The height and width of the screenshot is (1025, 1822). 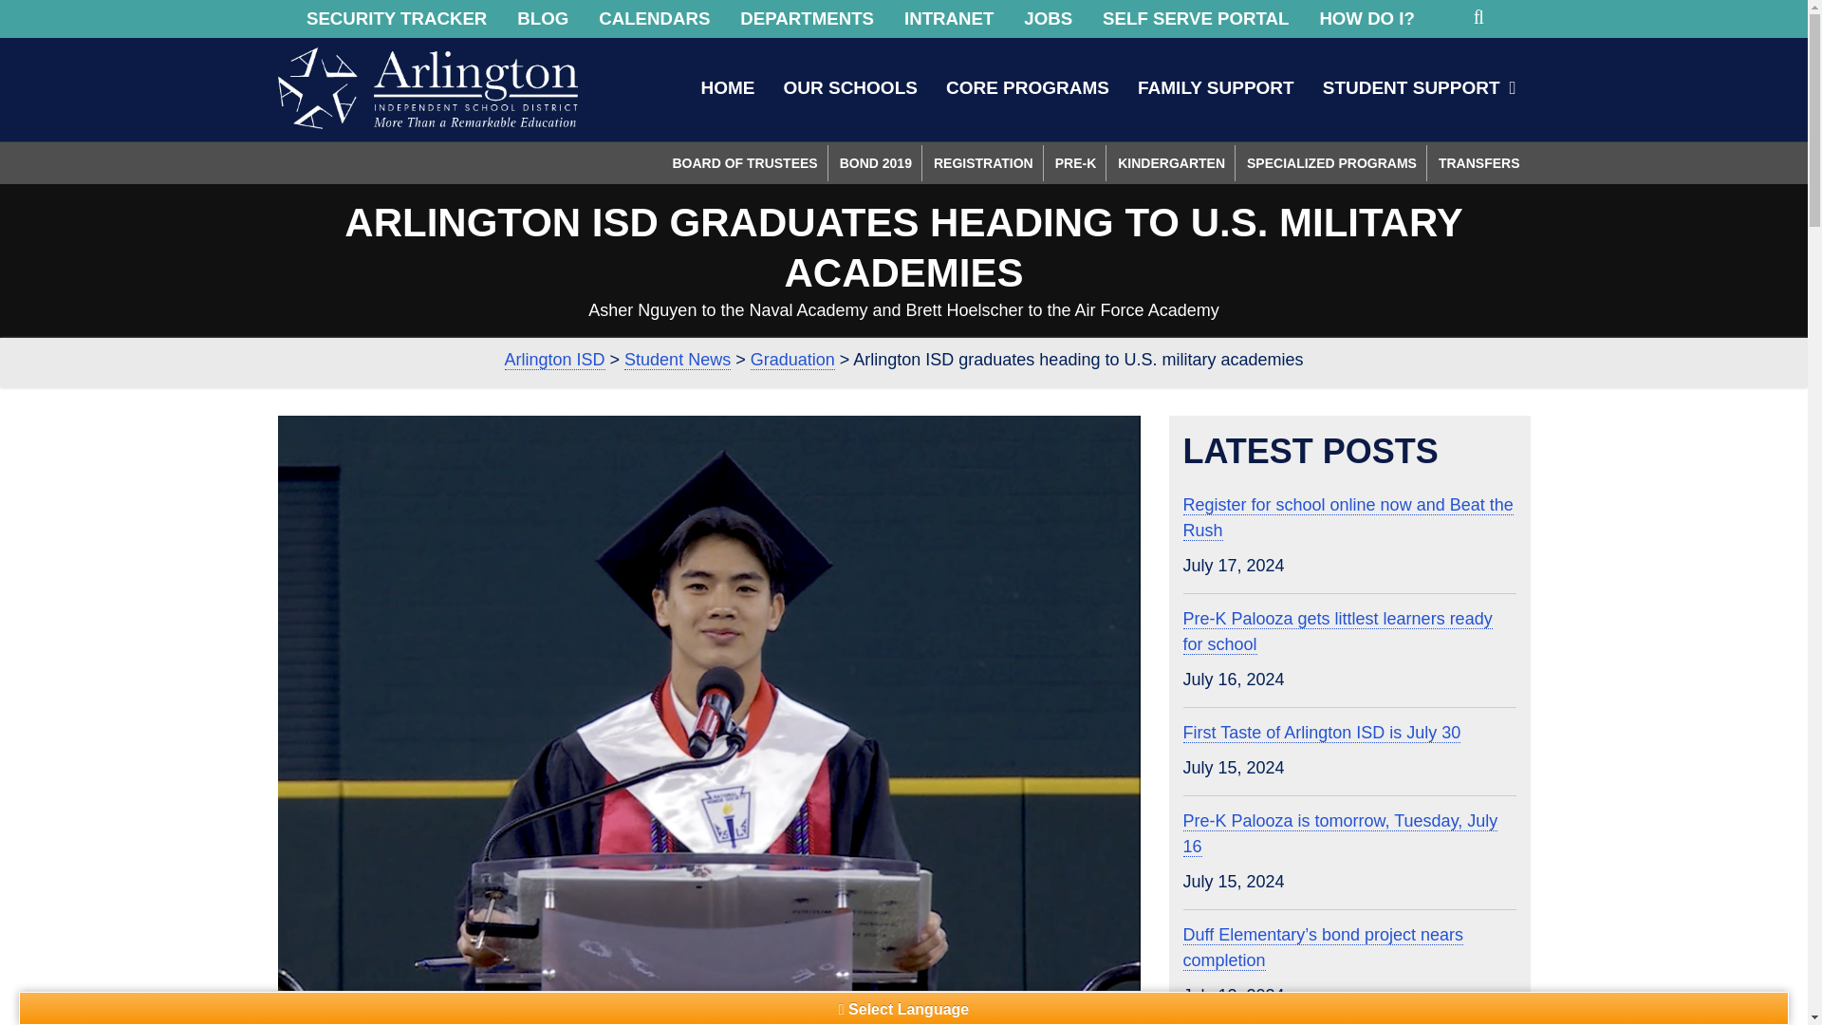 What do you see at coordinates (1478, 163) in the screenshot?
I see `TRANSFERS` at bounding box center [1478, 163].